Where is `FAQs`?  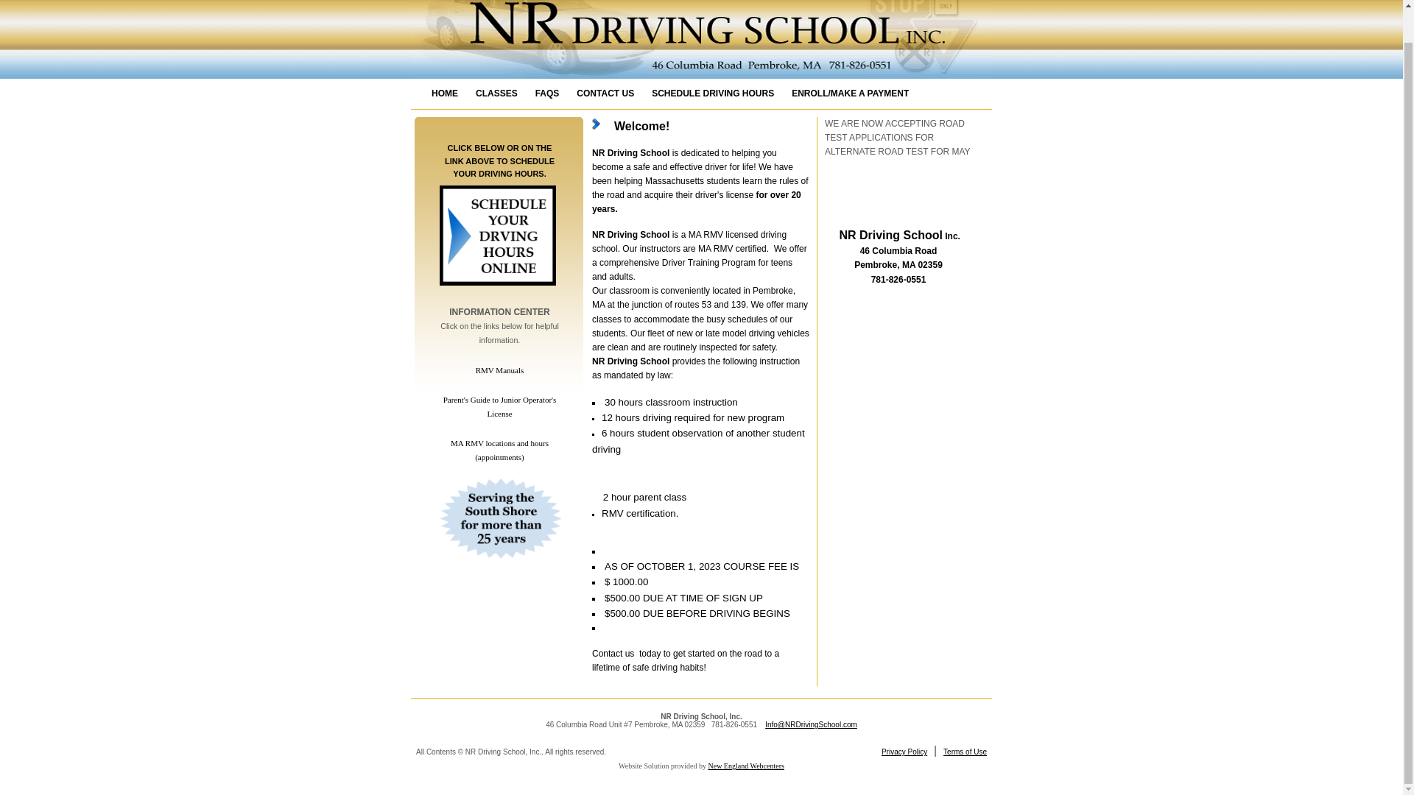 FAQs is located at coordinates (546, 93).